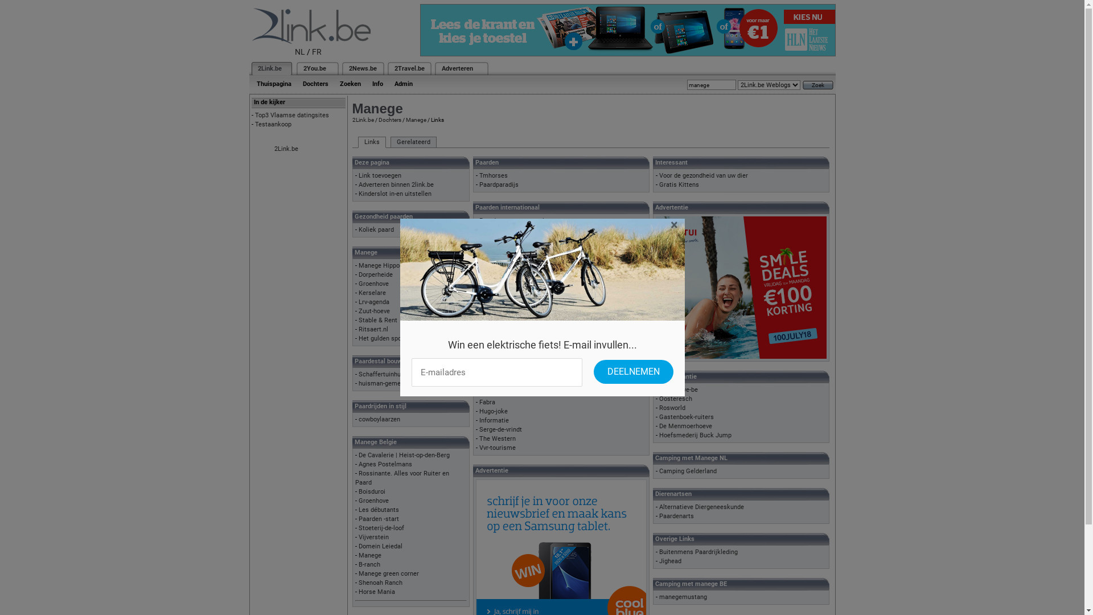 The image size is (1093, 615). I want to click on Korona, so click(490, 230).